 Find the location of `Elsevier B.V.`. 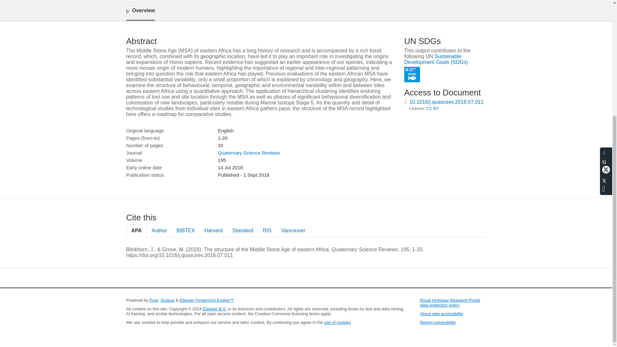

Elsevier B.V. is located at coordinates (215, 308).